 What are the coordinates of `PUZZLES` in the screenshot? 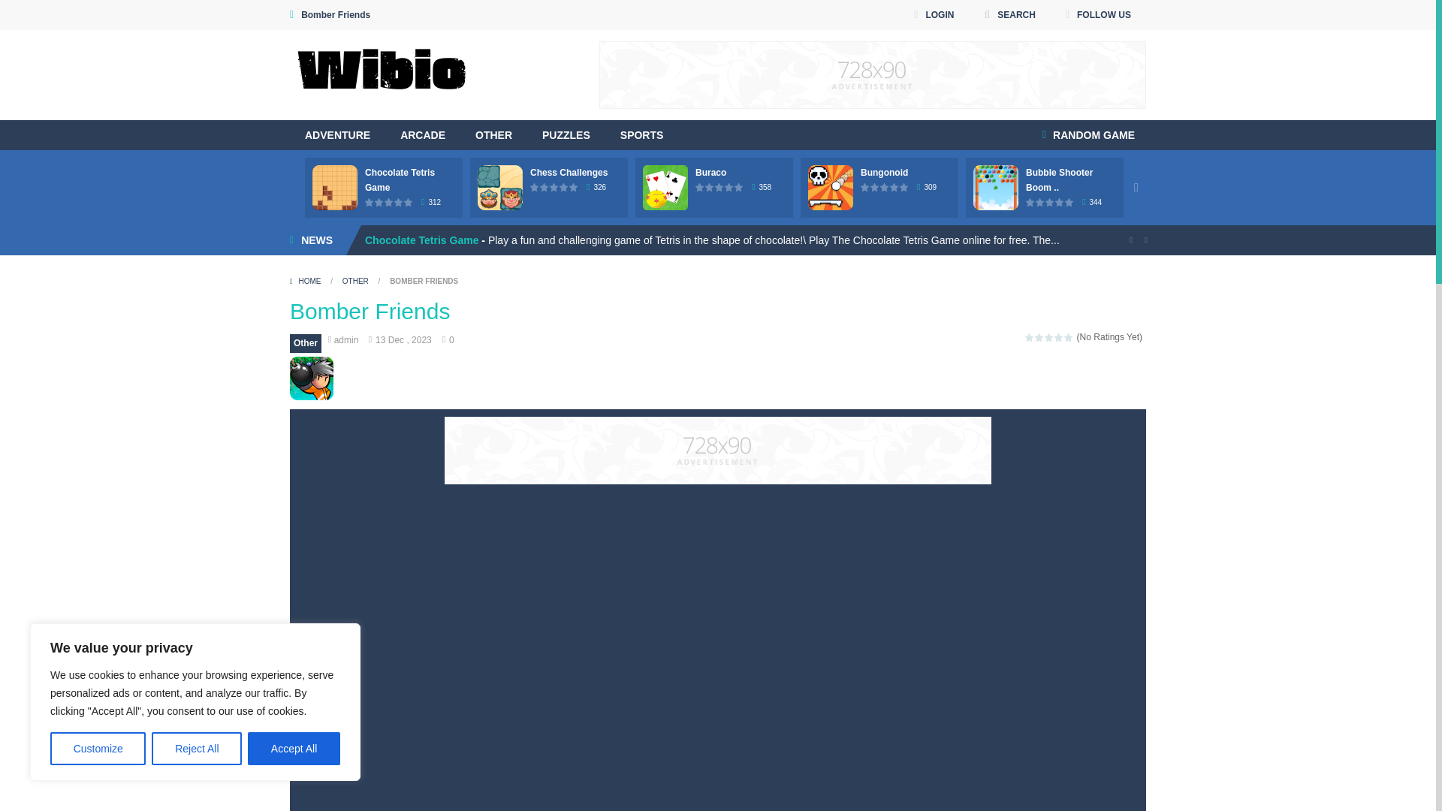 It's located at (566, 134).